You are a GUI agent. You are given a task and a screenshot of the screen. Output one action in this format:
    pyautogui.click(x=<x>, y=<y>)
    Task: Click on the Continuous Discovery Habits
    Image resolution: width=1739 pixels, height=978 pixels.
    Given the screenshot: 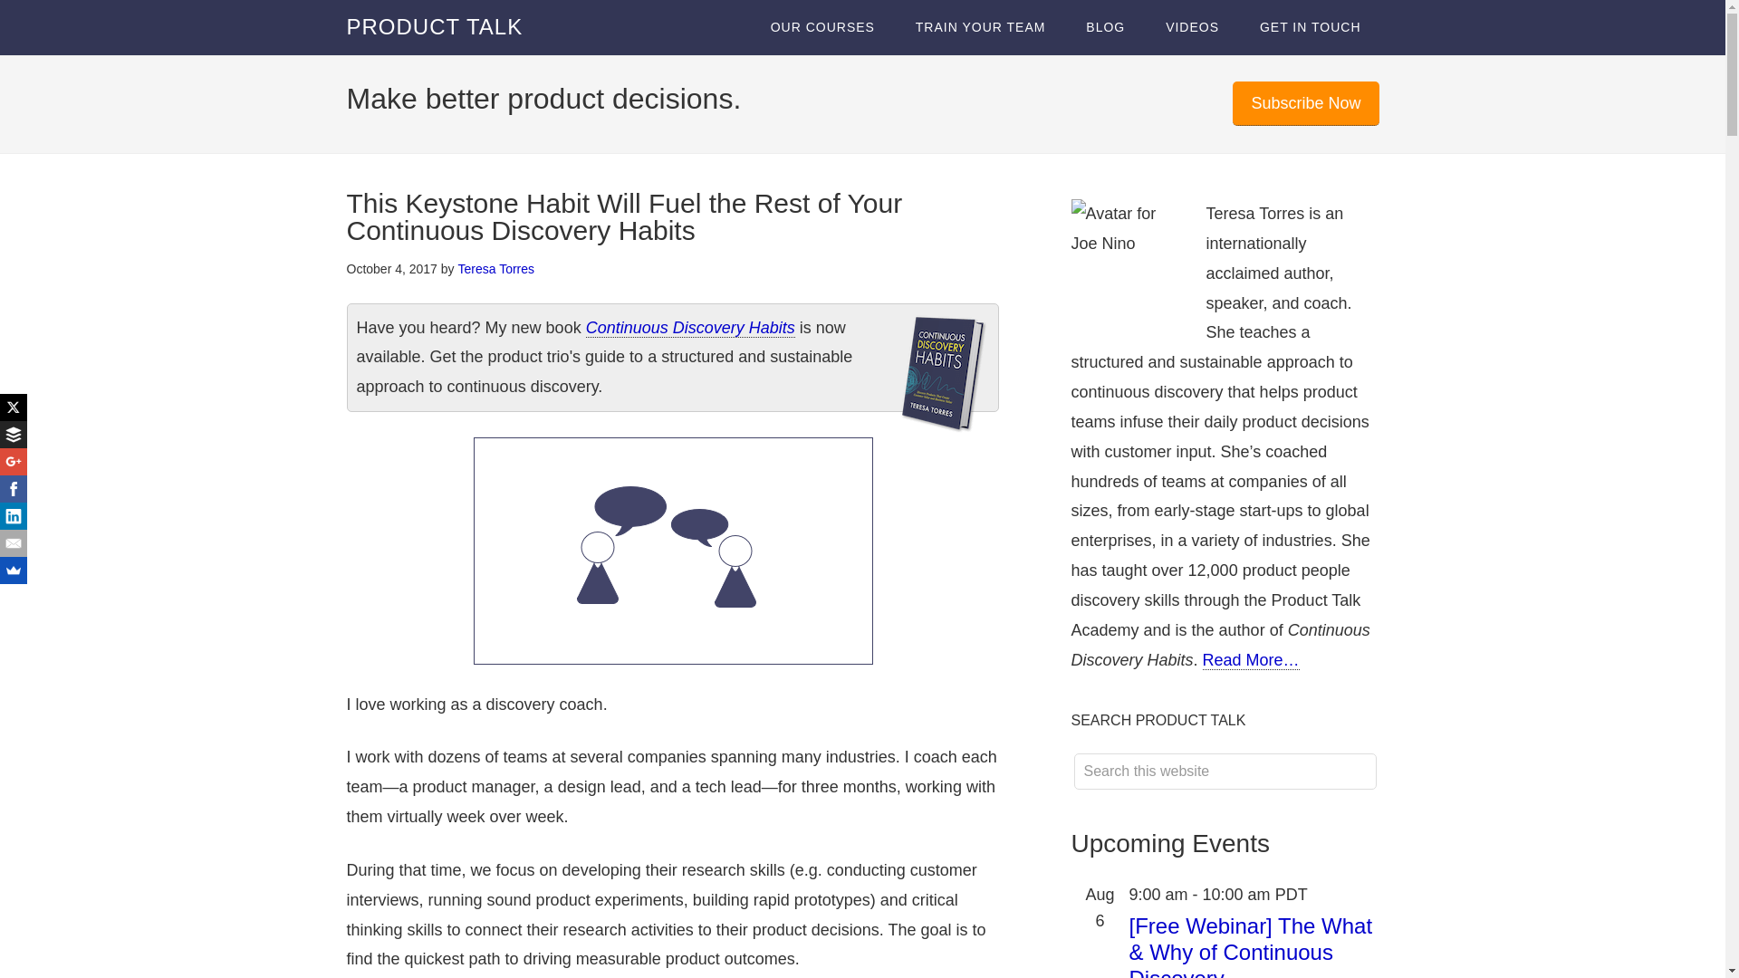 What is the action you would take?
    pyautogui.click(x=690, y=328)
    